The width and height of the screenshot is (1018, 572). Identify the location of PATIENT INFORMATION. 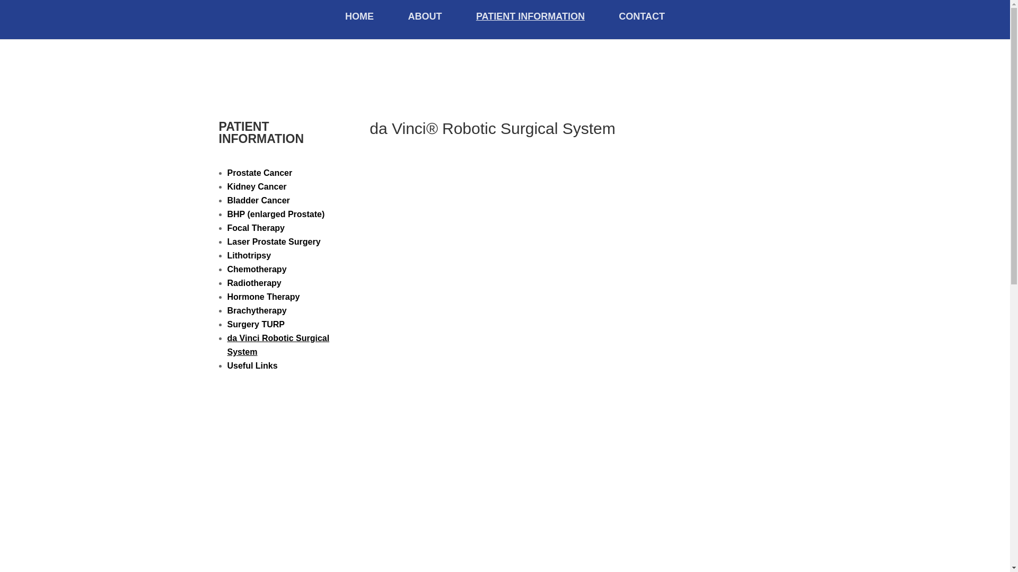
(530, 25).